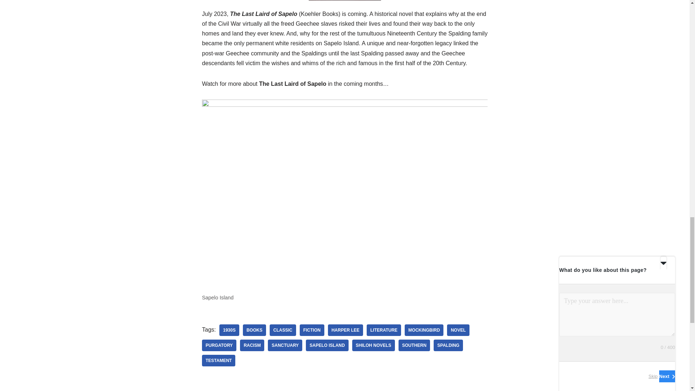 The image size is (695, 391). What do you see at coordinates (285, 345) in the screenshot?
I see `Sanctuary` at bounding box center [285, 345].